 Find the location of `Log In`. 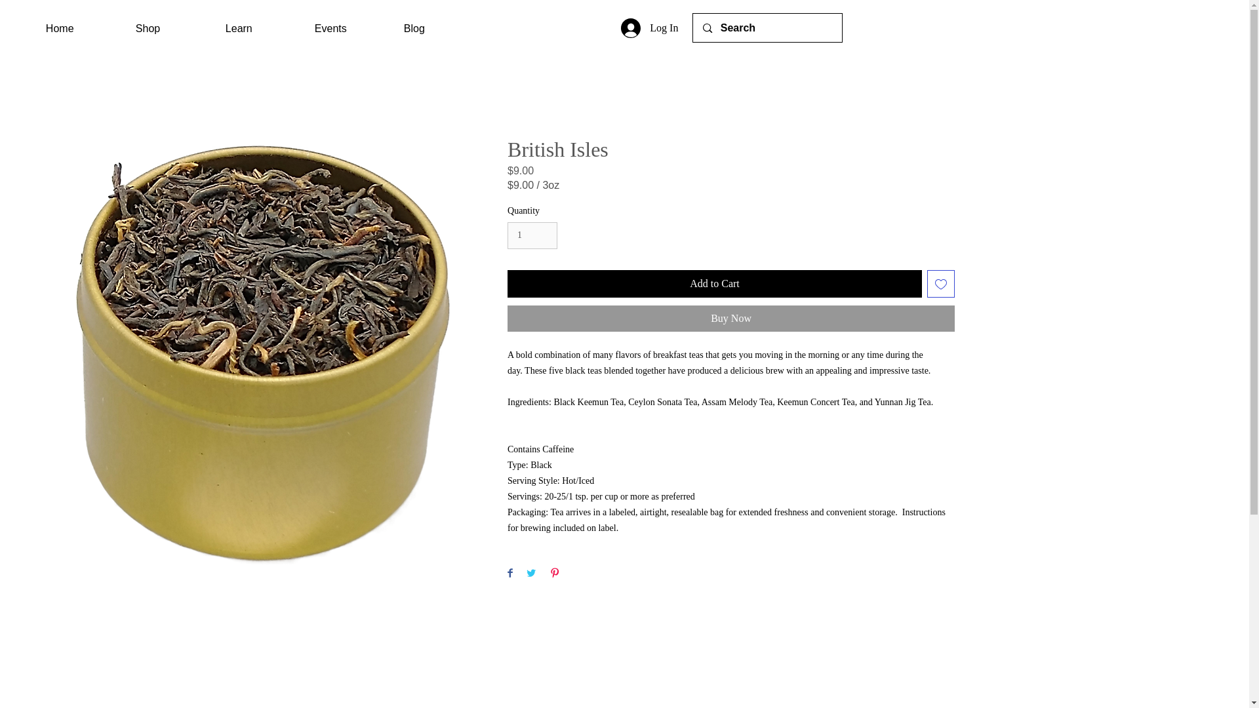

Log In is located at coordinates (649, 28).